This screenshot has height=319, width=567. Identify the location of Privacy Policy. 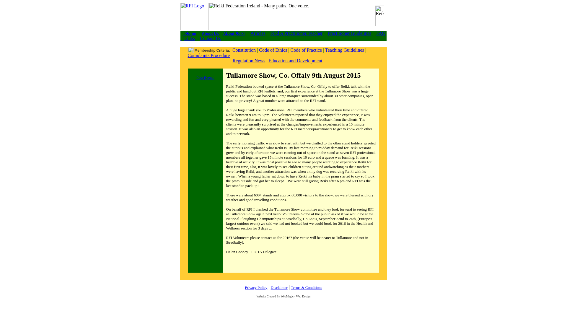
(256, 287).